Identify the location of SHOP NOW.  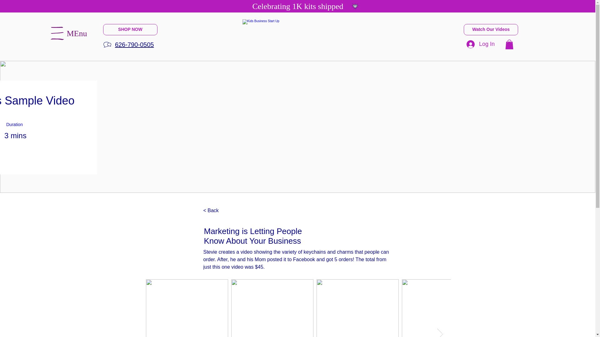
(130, 29).